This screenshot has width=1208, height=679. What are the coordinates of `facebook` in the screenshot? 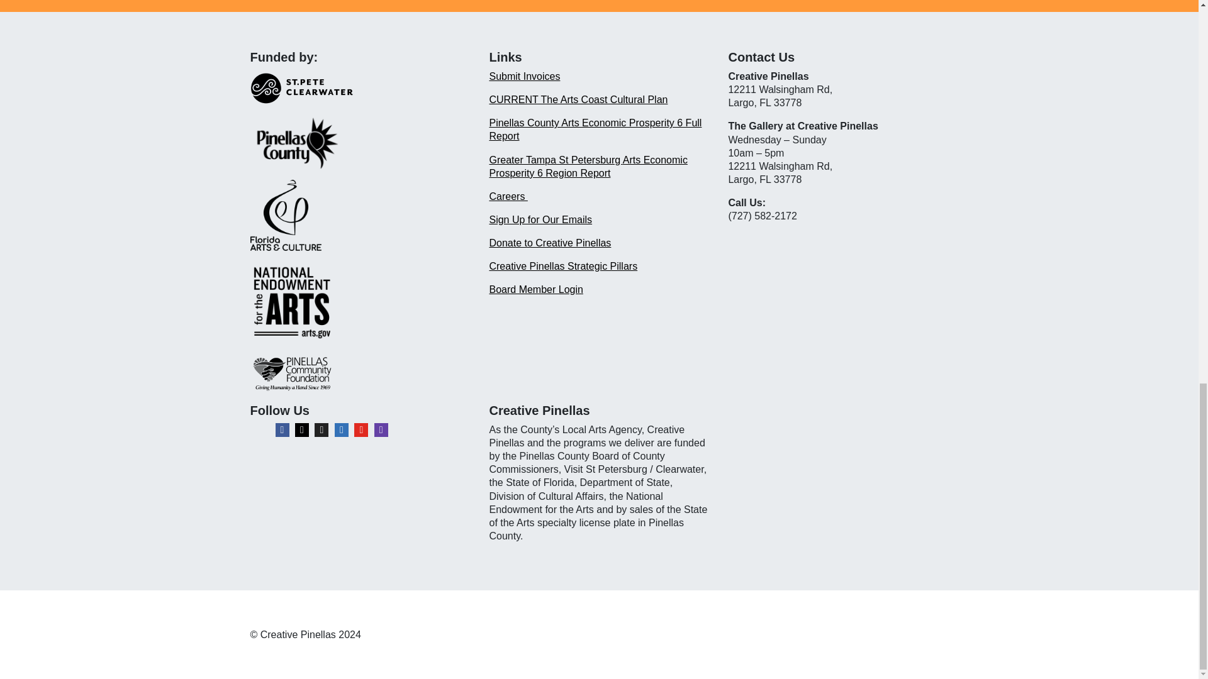 It's located at (282, 430).